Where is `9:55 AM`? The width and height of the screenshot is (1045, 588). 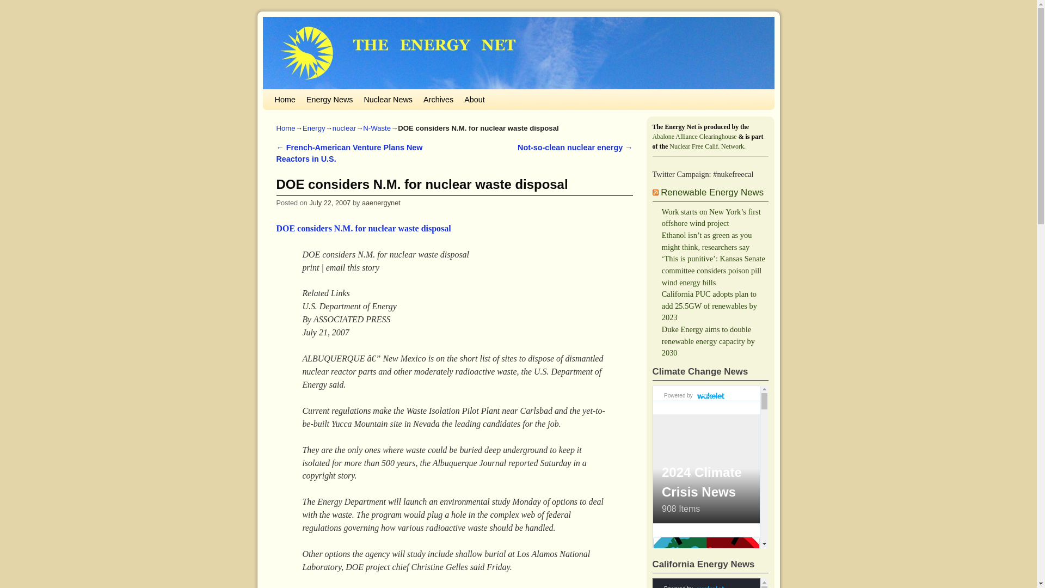 9:55 AM is located at coordinates (330, 203).